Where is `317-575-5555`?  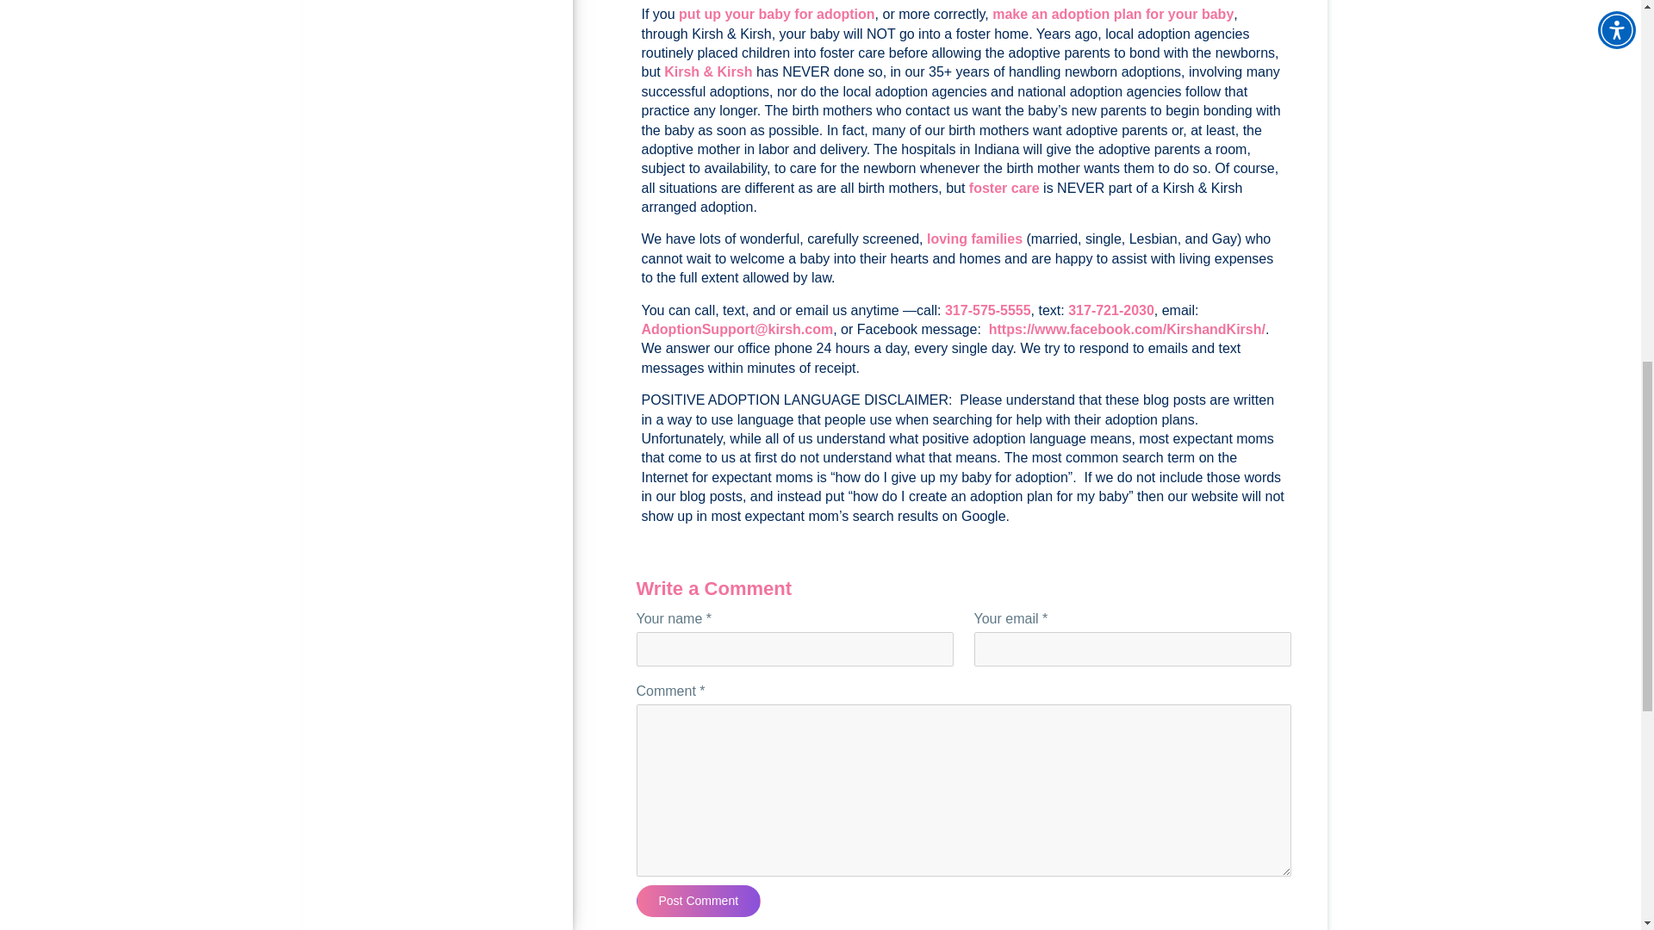 317-575-5555 is located at coordinates (987, 310).